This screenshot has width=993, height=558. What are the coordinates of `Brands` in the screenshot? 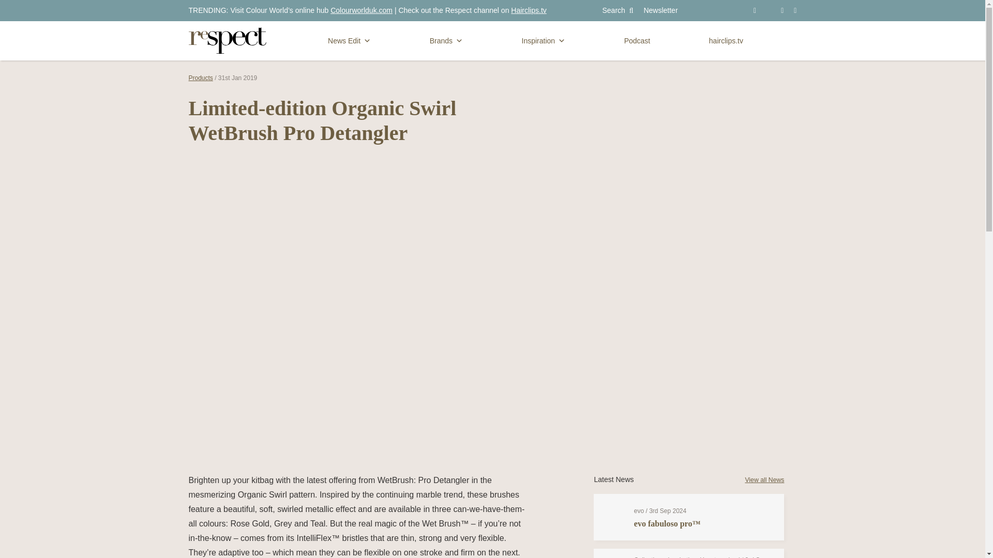 It's located at (446, 41).